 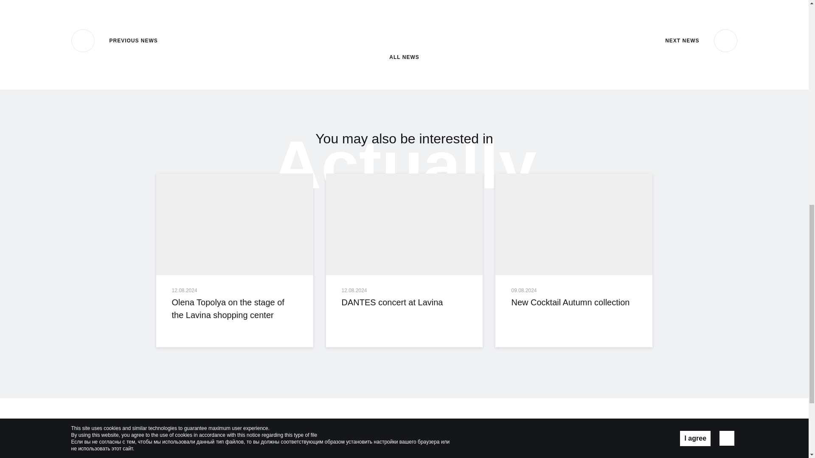 What do you see at coordinates (234, 309) in the screenshot?
I see `Olena Topolya on the stage of the Lavina shopping center` at bounding box center [234, 309].